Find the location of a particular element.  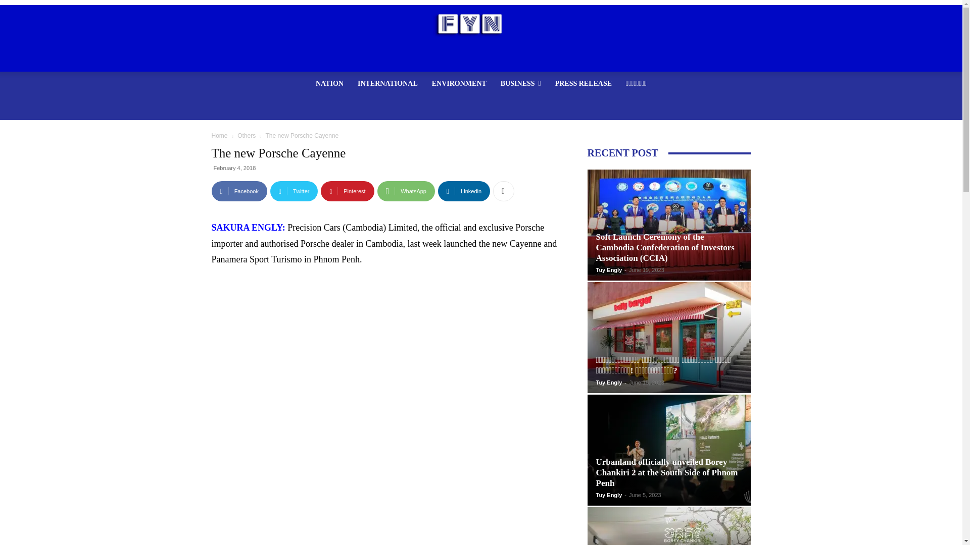

BUSINESS is located at coordinates (520, 84).